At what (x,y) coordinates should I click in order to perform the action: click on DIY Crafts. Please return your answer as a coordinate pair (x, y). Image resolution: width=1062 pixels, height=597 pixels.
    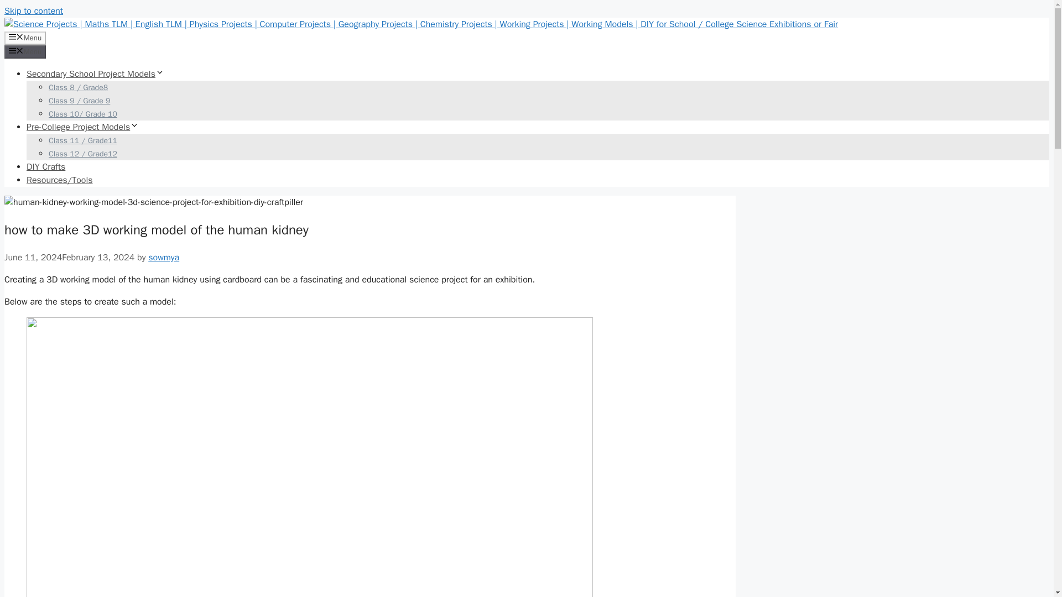
    Looking at the image, I should click on (45, 167).